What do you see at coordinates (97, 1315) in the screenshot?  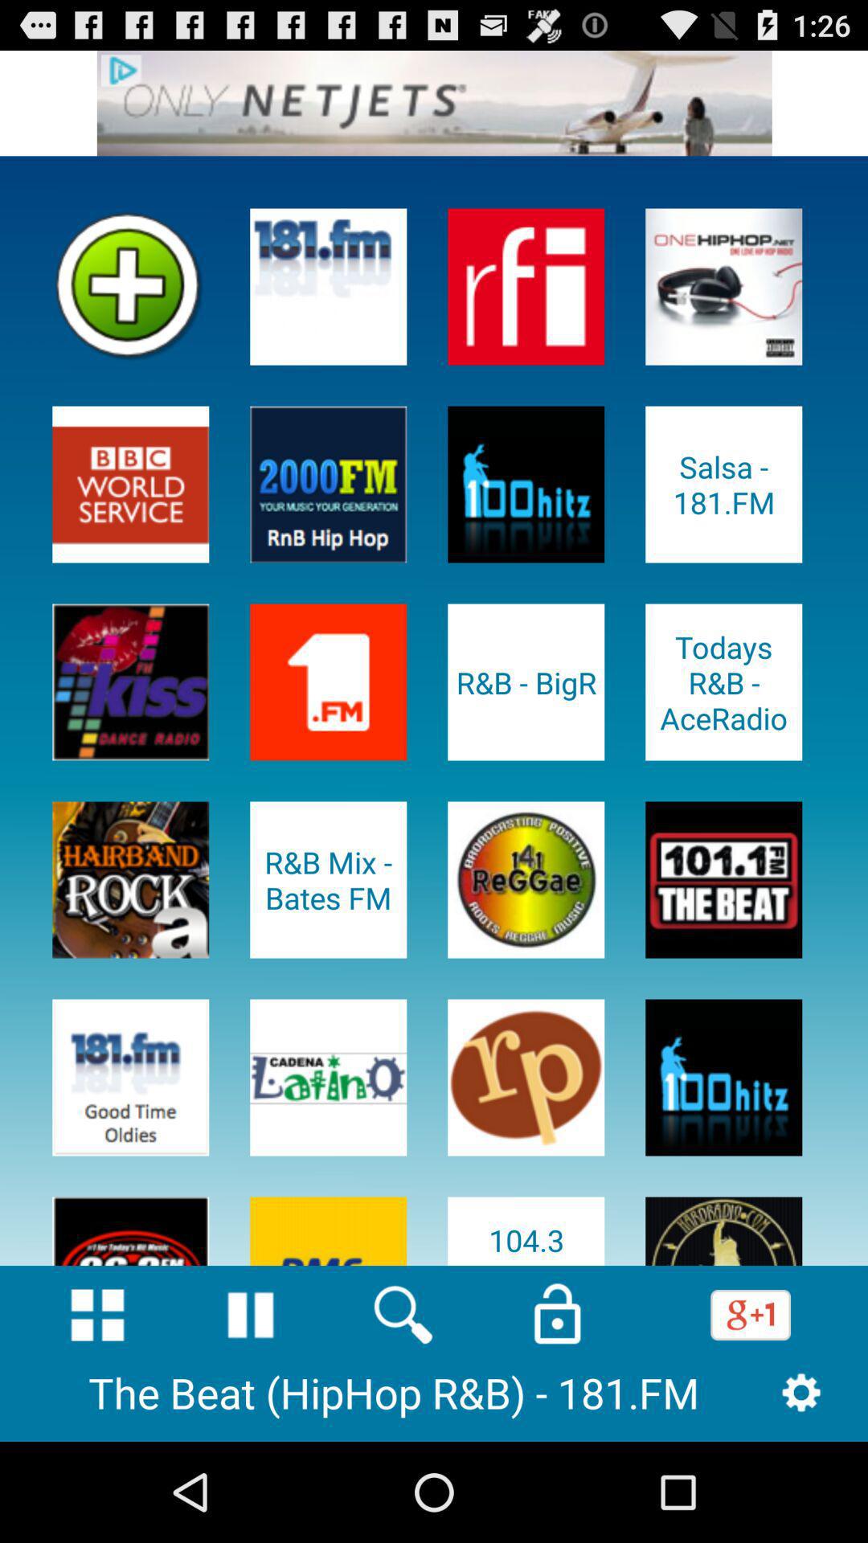 I see `display thumbnails` at bounding box center [97, 1315].